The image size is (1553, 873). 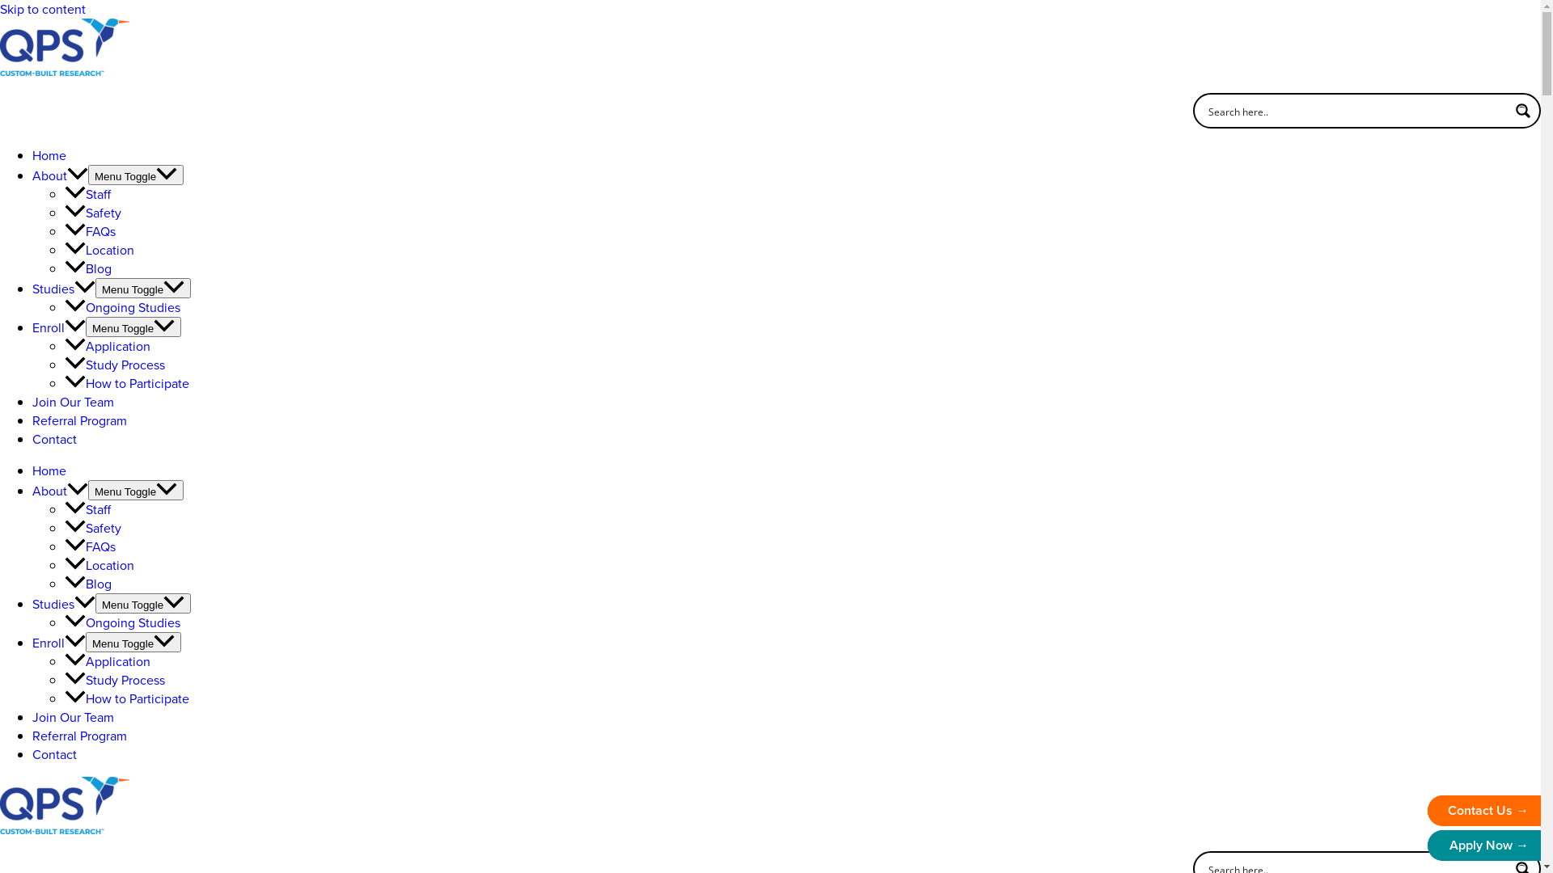 What do you see at coordinates (143, 603) in the screenshot?
I see `Menu Toggle` at bounding box center [143, 603].